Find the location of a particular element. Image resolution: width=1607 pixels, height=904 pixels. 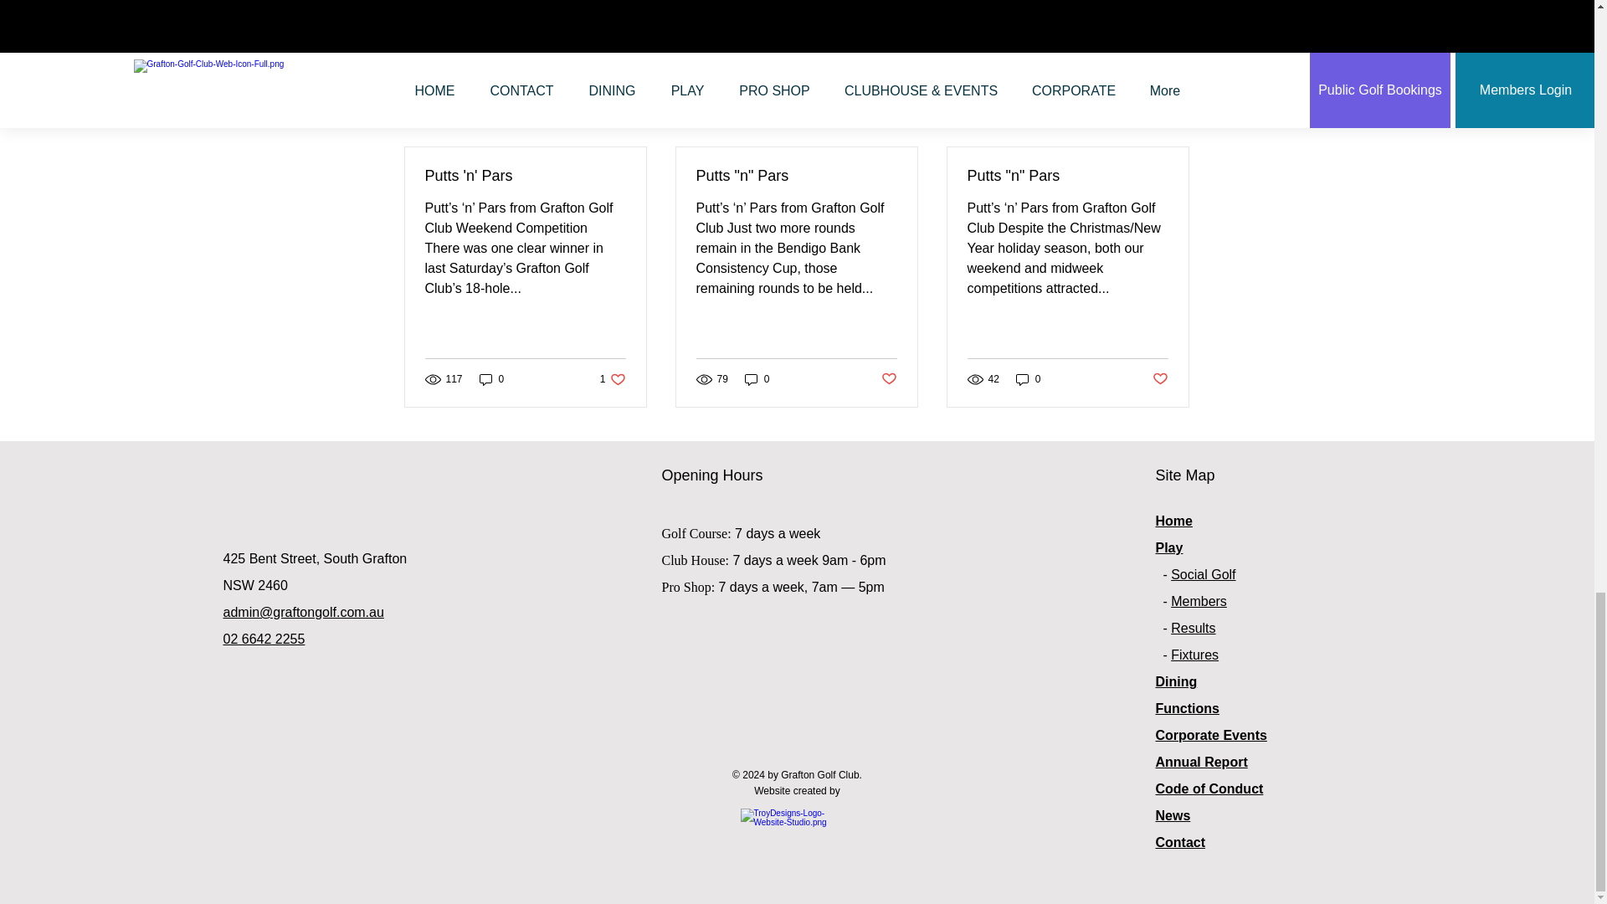

0 is located at coordinates (796, 176).